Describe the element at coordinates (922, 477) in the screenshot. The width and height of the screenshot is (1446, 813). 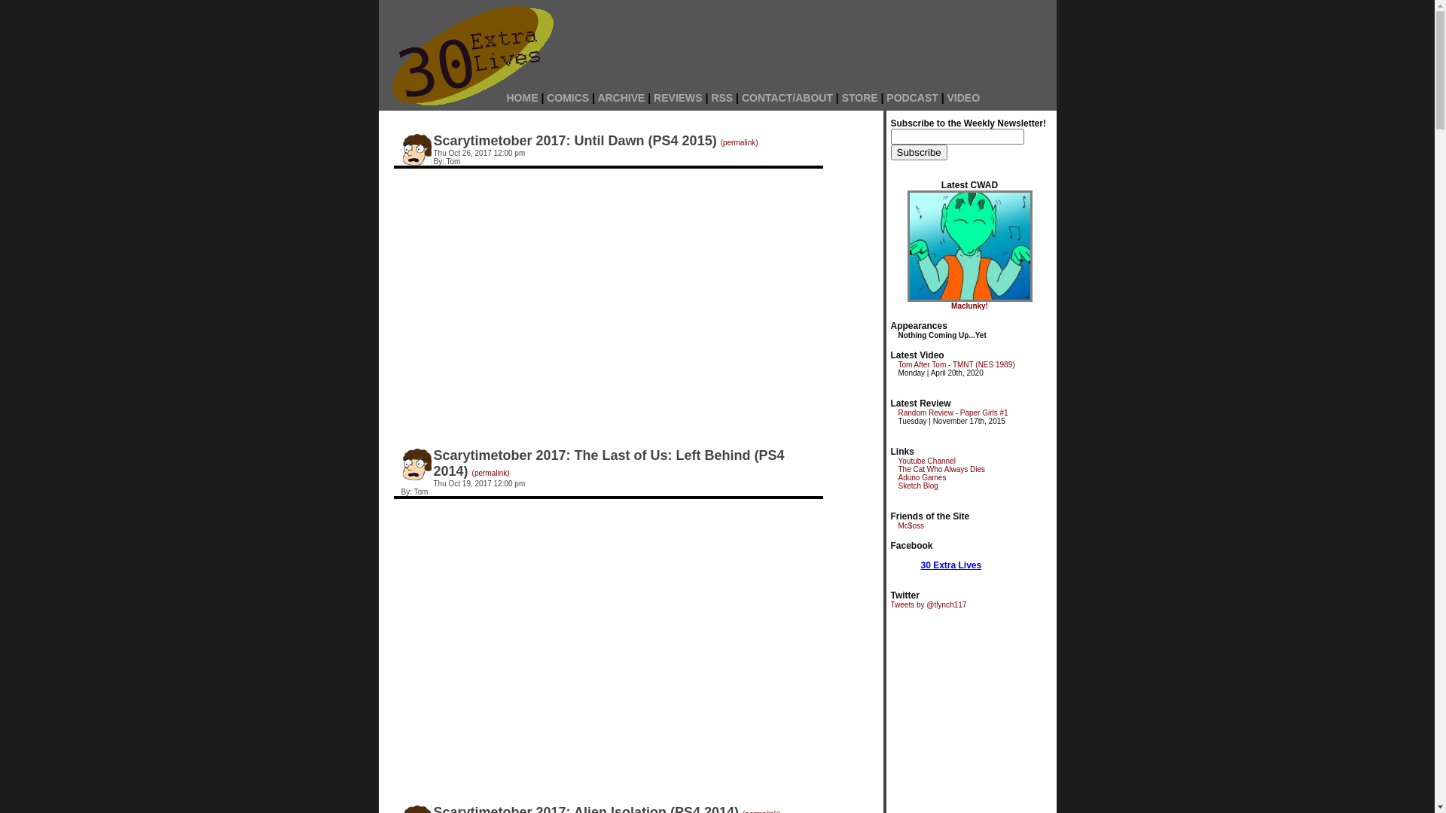
I see `Aduno Games` at that location.